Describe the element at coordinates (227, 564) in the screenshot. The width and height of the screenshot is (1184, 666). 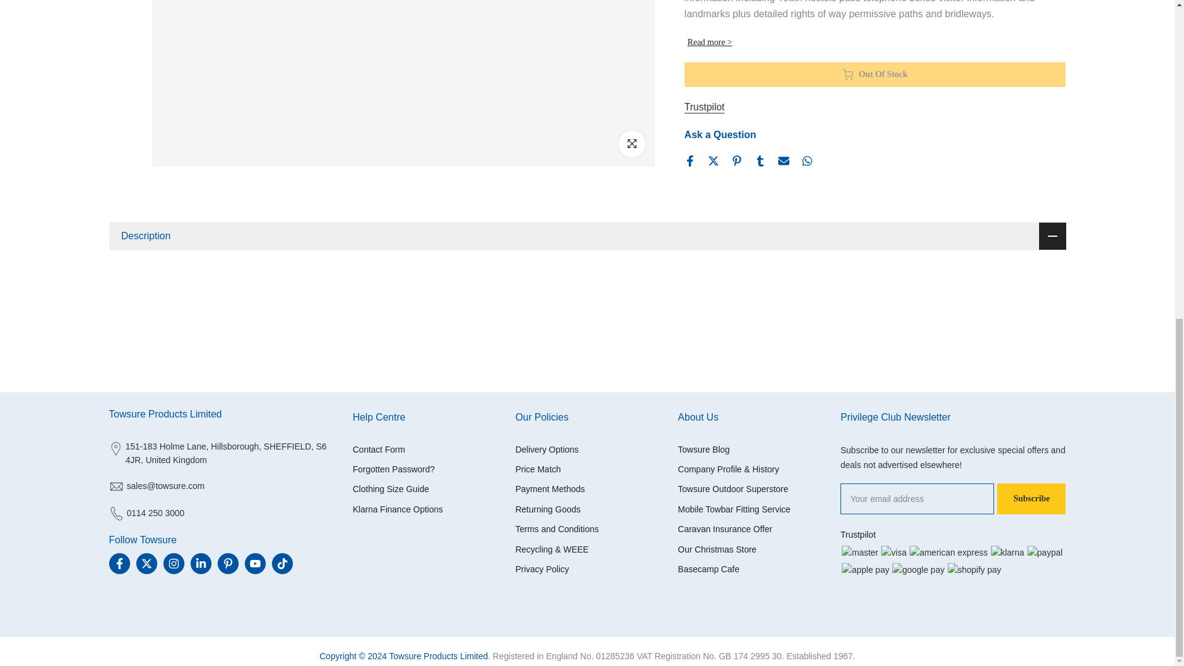
I see `Follow on Pinterest` at that location.